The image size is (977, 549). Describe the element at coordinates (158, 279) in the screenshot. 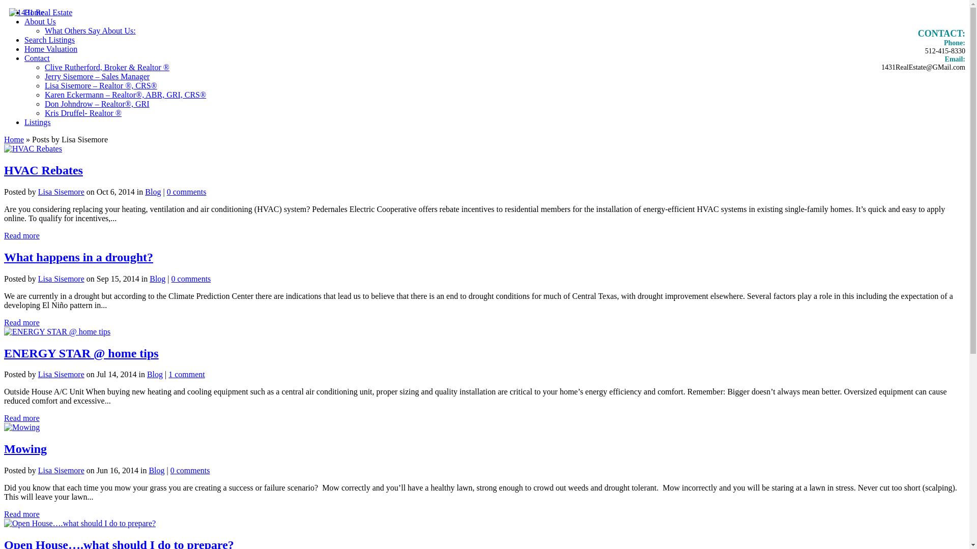

I see `Blog` at that location.